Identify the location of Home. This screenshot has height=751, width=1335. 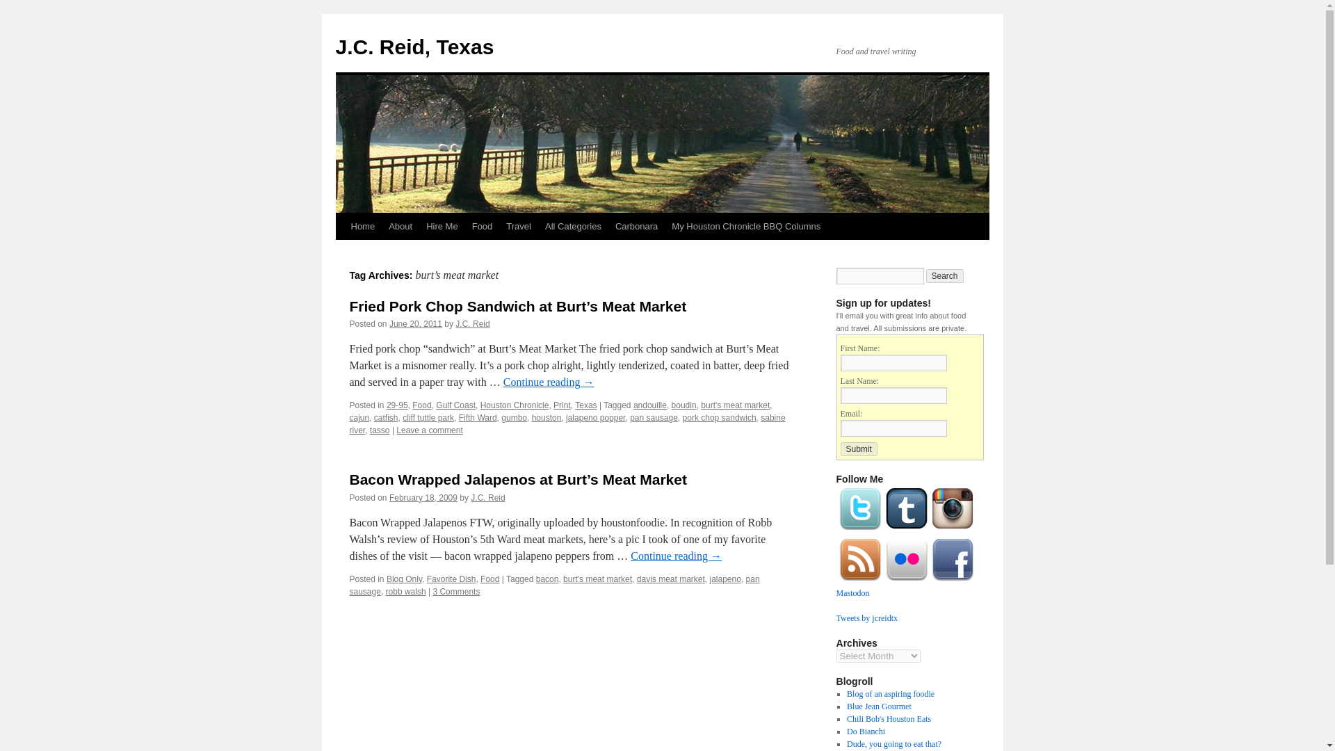
(362, 226).